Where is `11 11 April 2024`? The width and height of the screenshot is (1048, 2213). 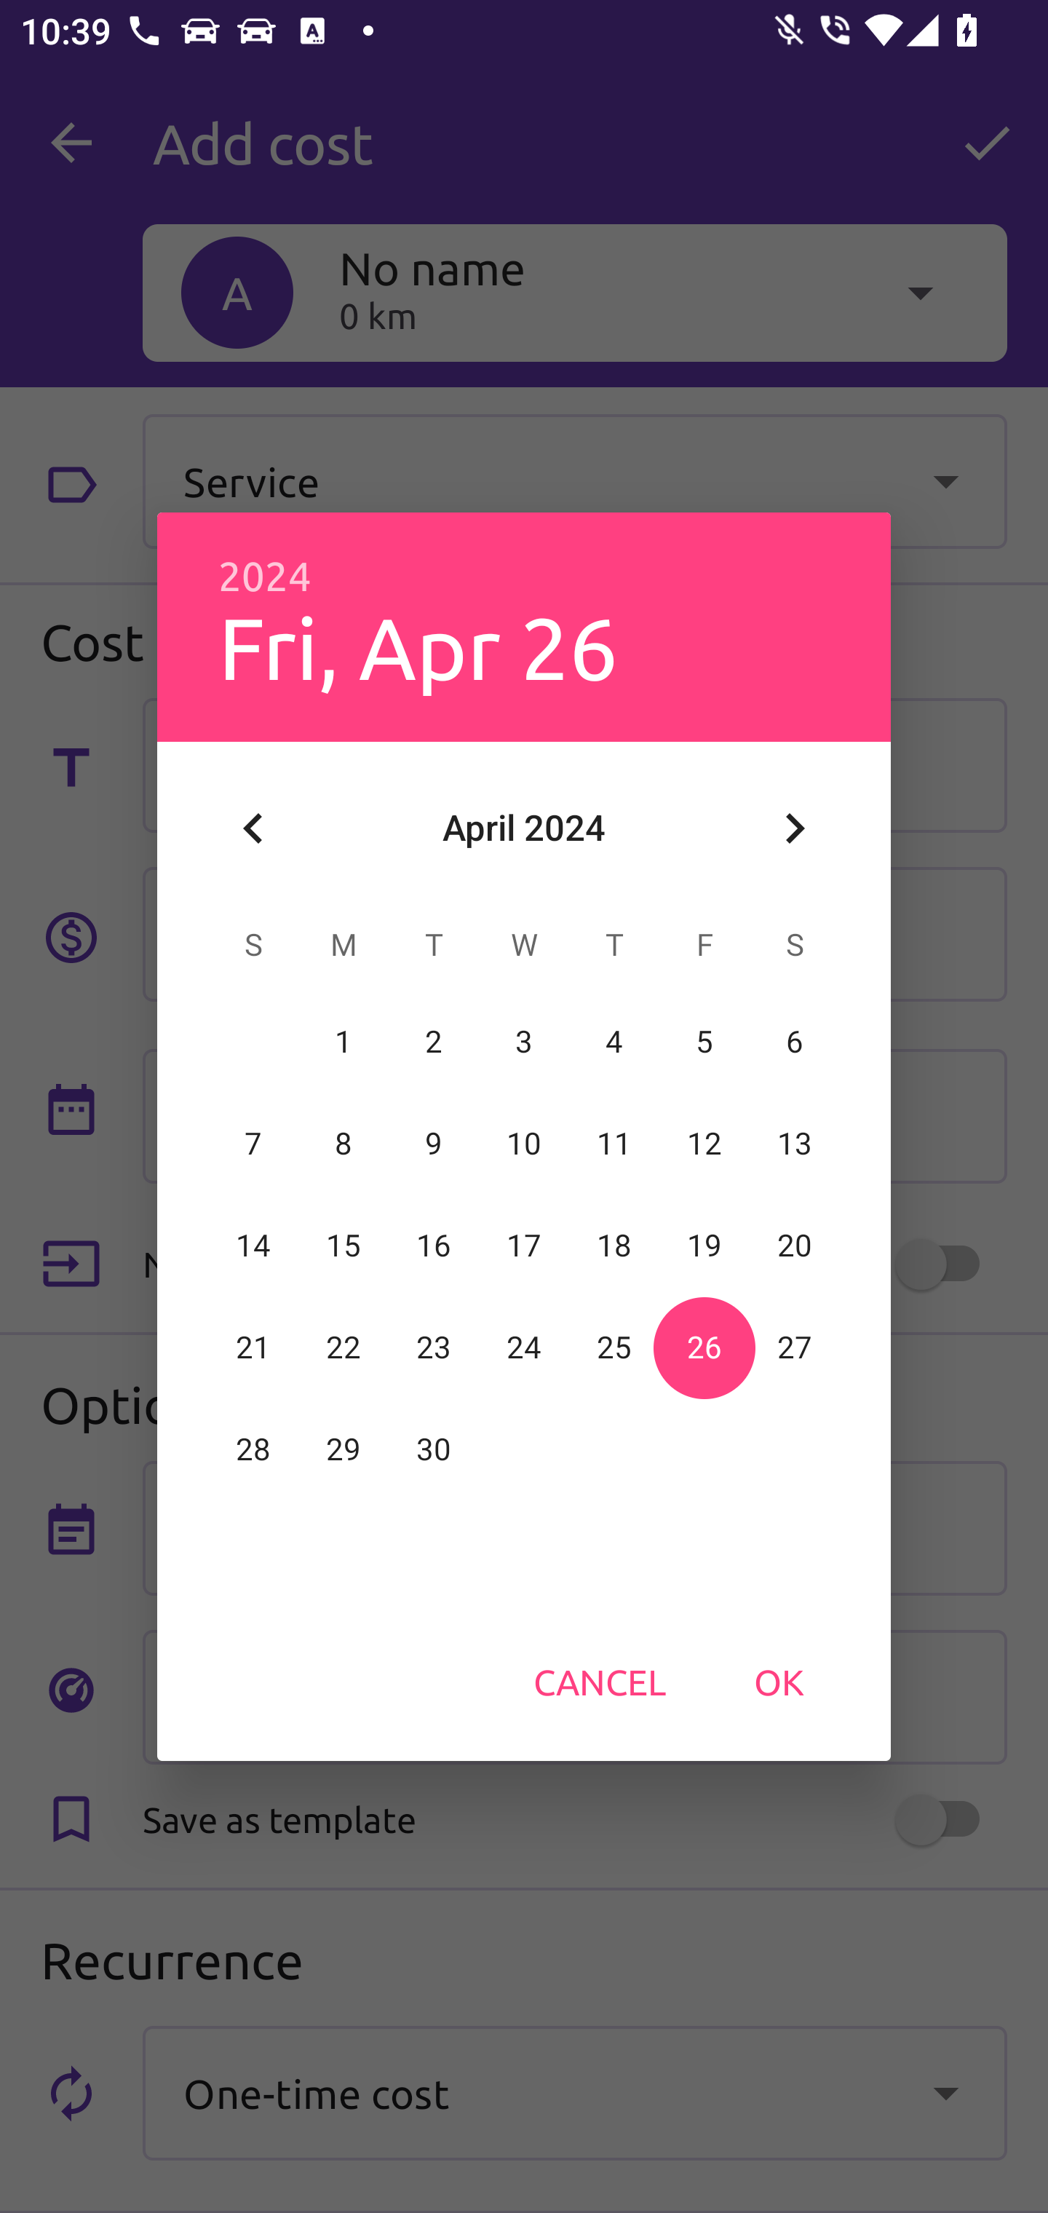 11 11 April 2024 is located at coordinates (614, 1144).